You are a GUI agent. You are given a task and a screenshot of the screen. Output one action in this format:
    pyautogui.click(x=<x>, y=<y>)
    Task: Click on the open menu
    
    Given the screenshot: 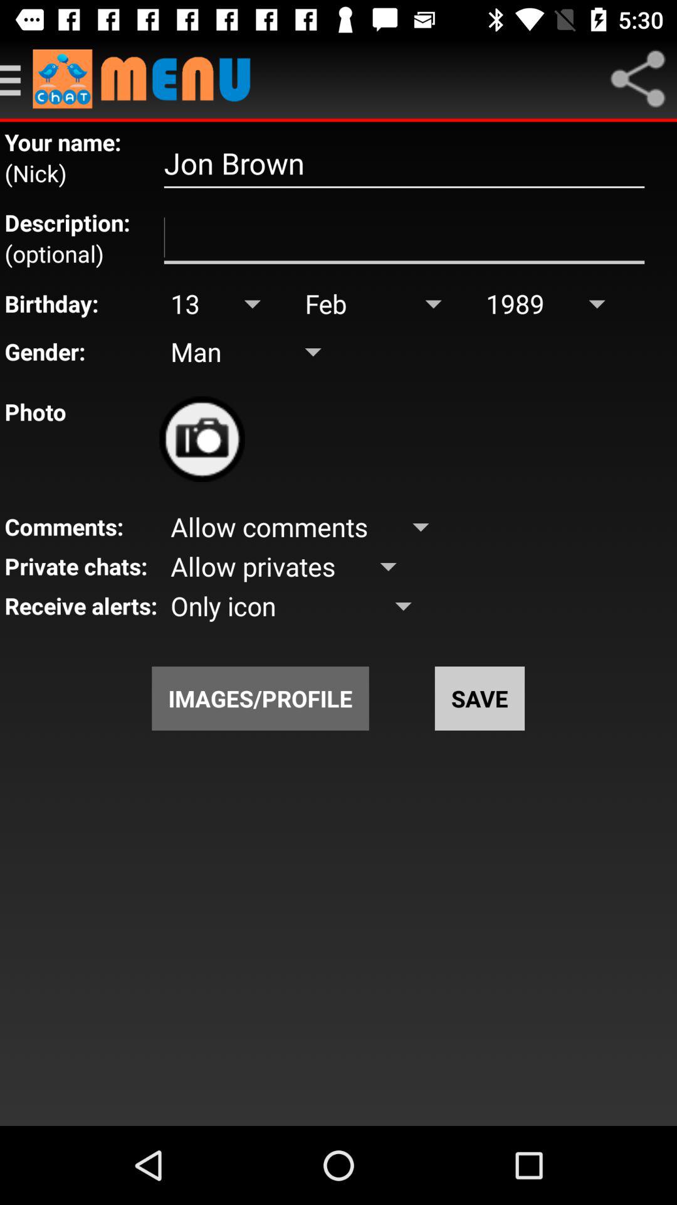 What is the action you would take?
    pyautogui.click(x=16, y=79)
    